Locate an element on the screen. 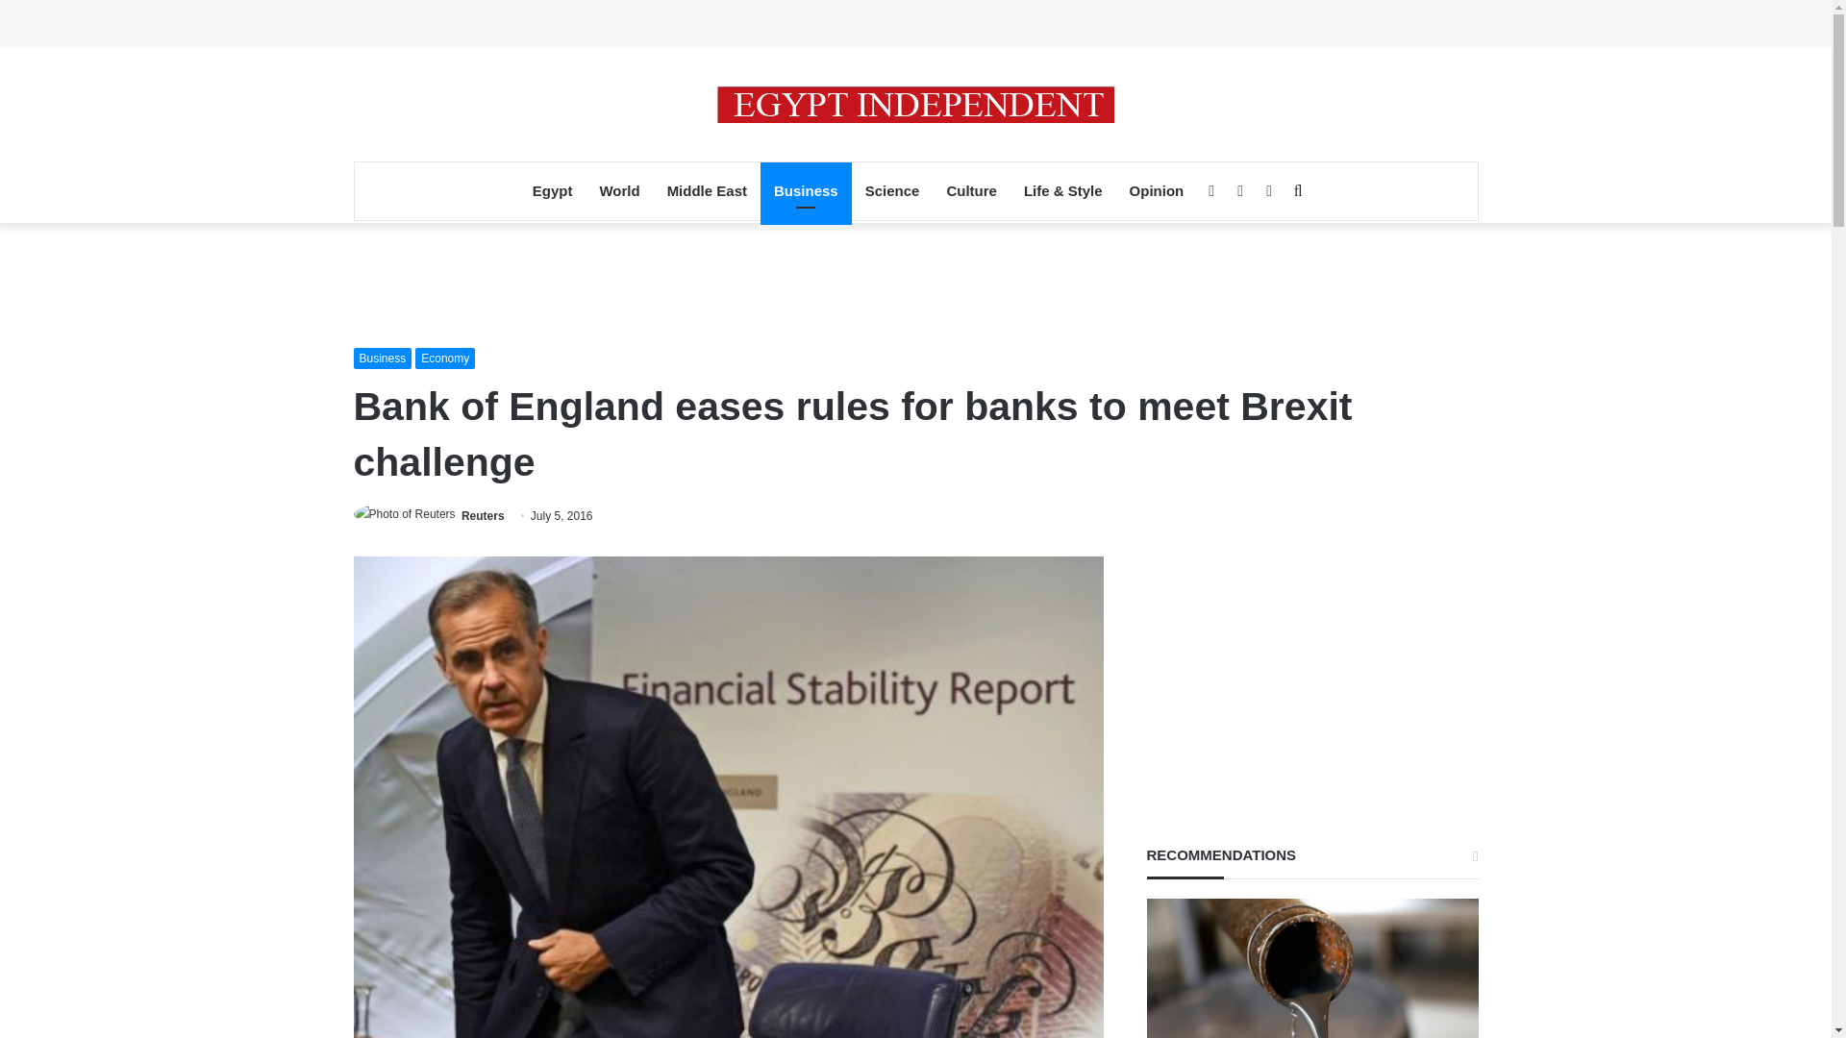 Image resolution: width=1846 pixels, height=1038 pixels. Egypt is located at coordinates (552, 190).